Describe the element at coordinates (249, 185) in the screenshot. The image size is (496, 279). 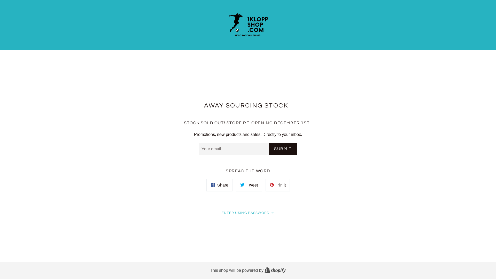
I see `Tweet
Tweet on Twitter` at that location.